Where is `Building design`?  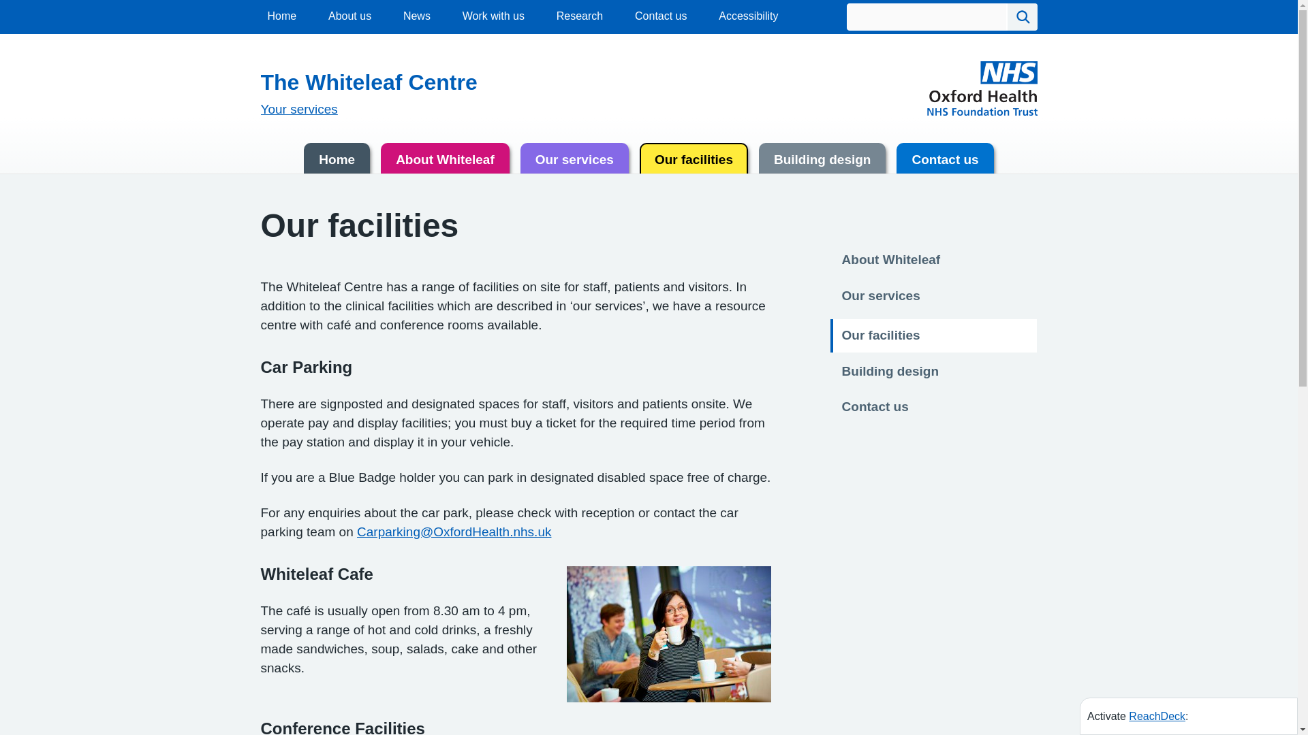
Building design is located at coordinates (822, 163).